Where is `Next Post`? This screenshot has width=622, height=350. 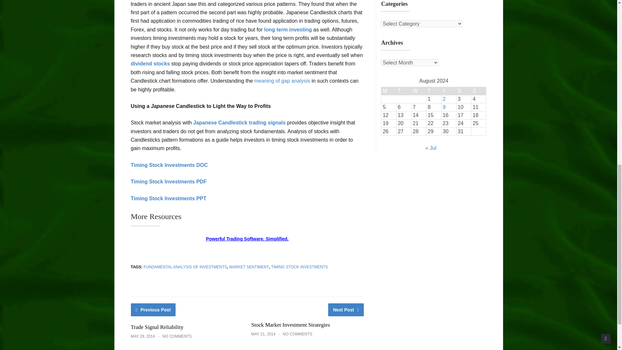
Next Post is located at coordinates (346, 310).